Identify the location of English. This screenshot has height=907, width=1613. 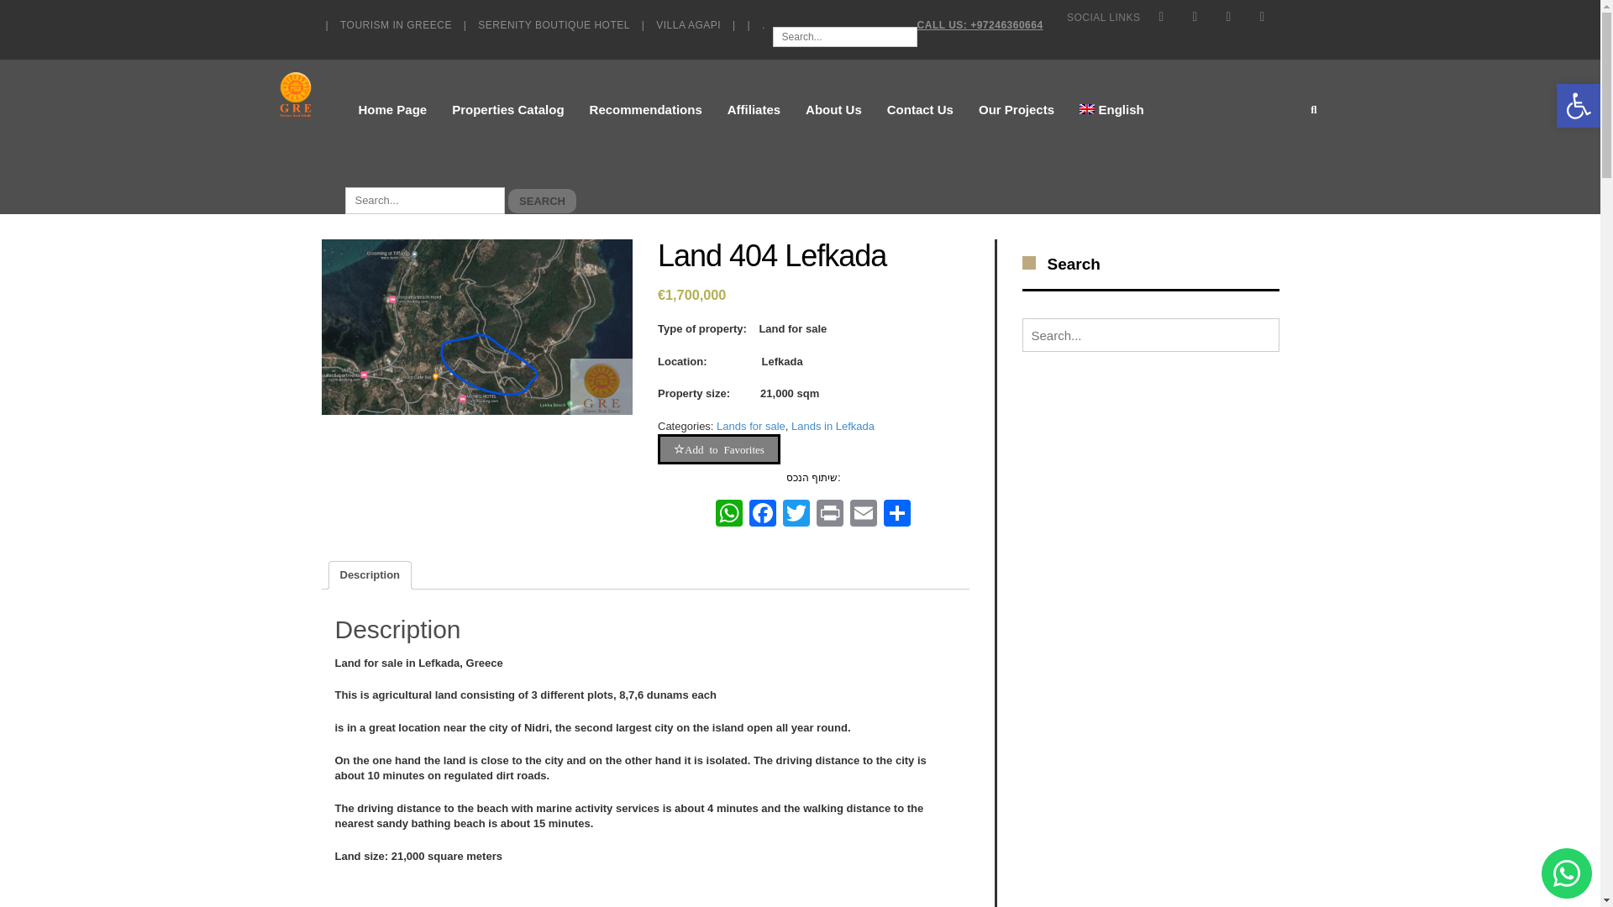
(1111, 110).